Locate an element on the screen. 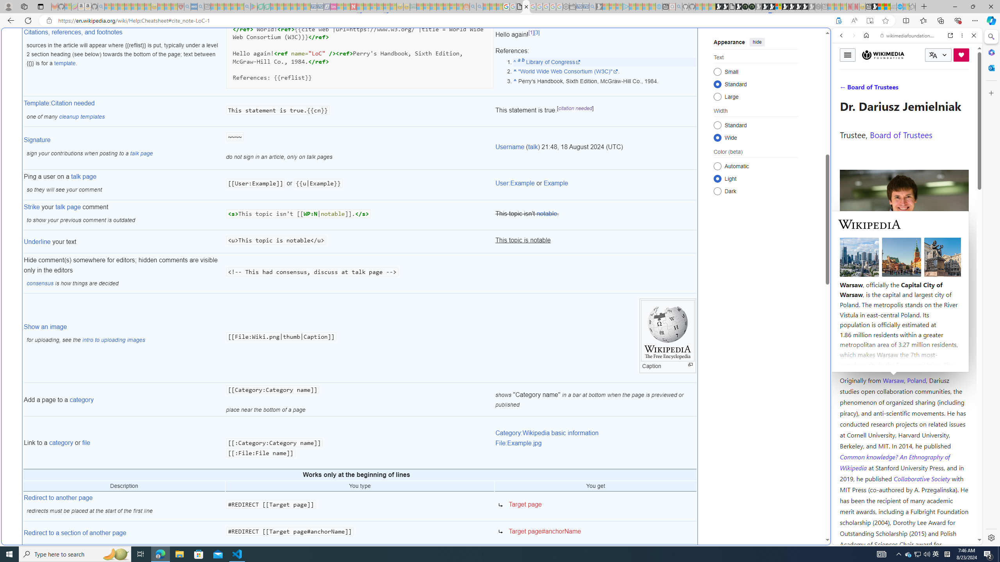   Target page#anchorName is located at coordinates (595, 533).